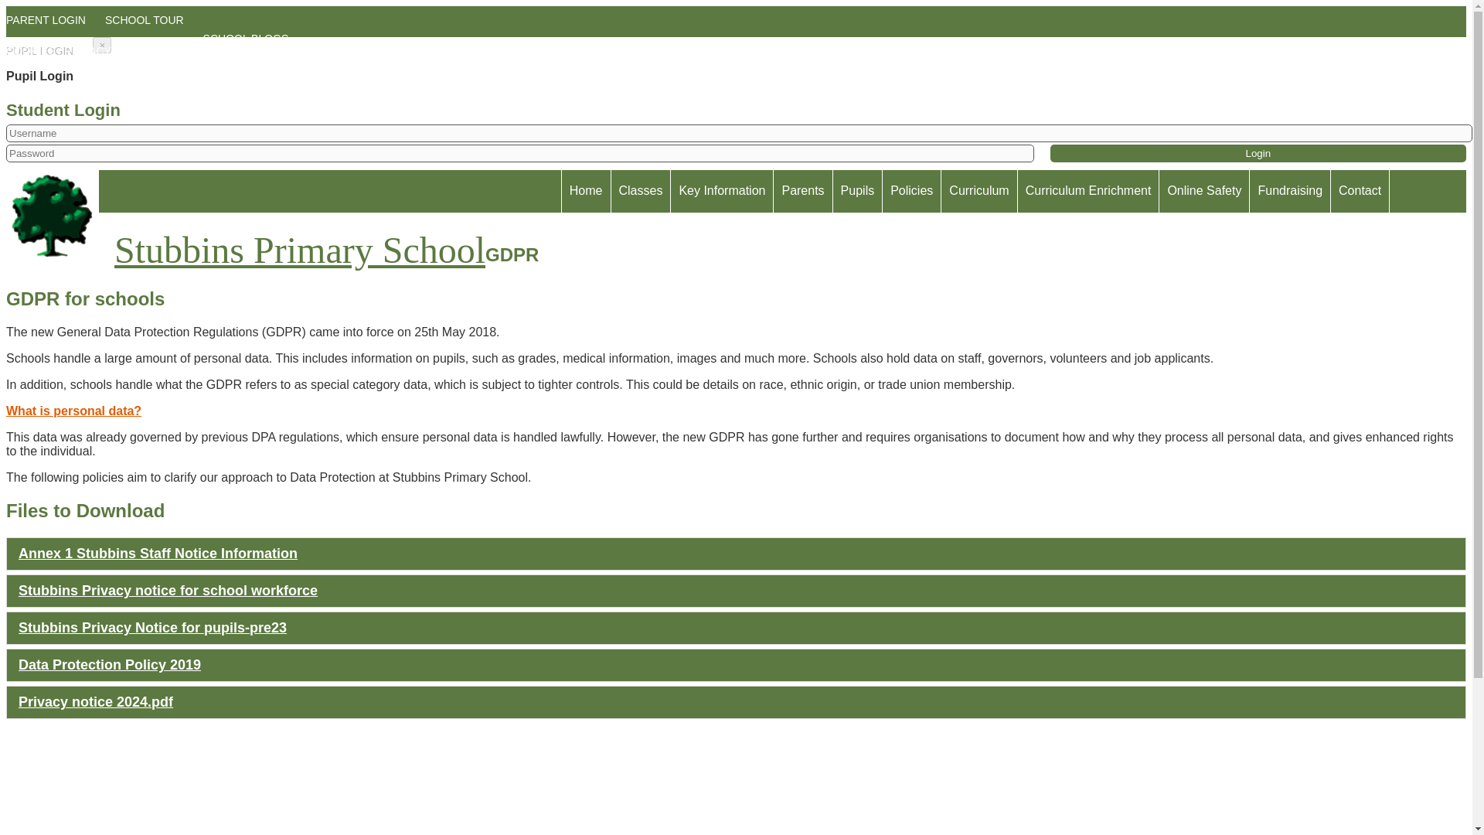 The height and width of the screenshot is (835, 1484). Describe the element at coordinates (148, 29) in the screenshot. I see `SCHOOL TOUR` at that location.